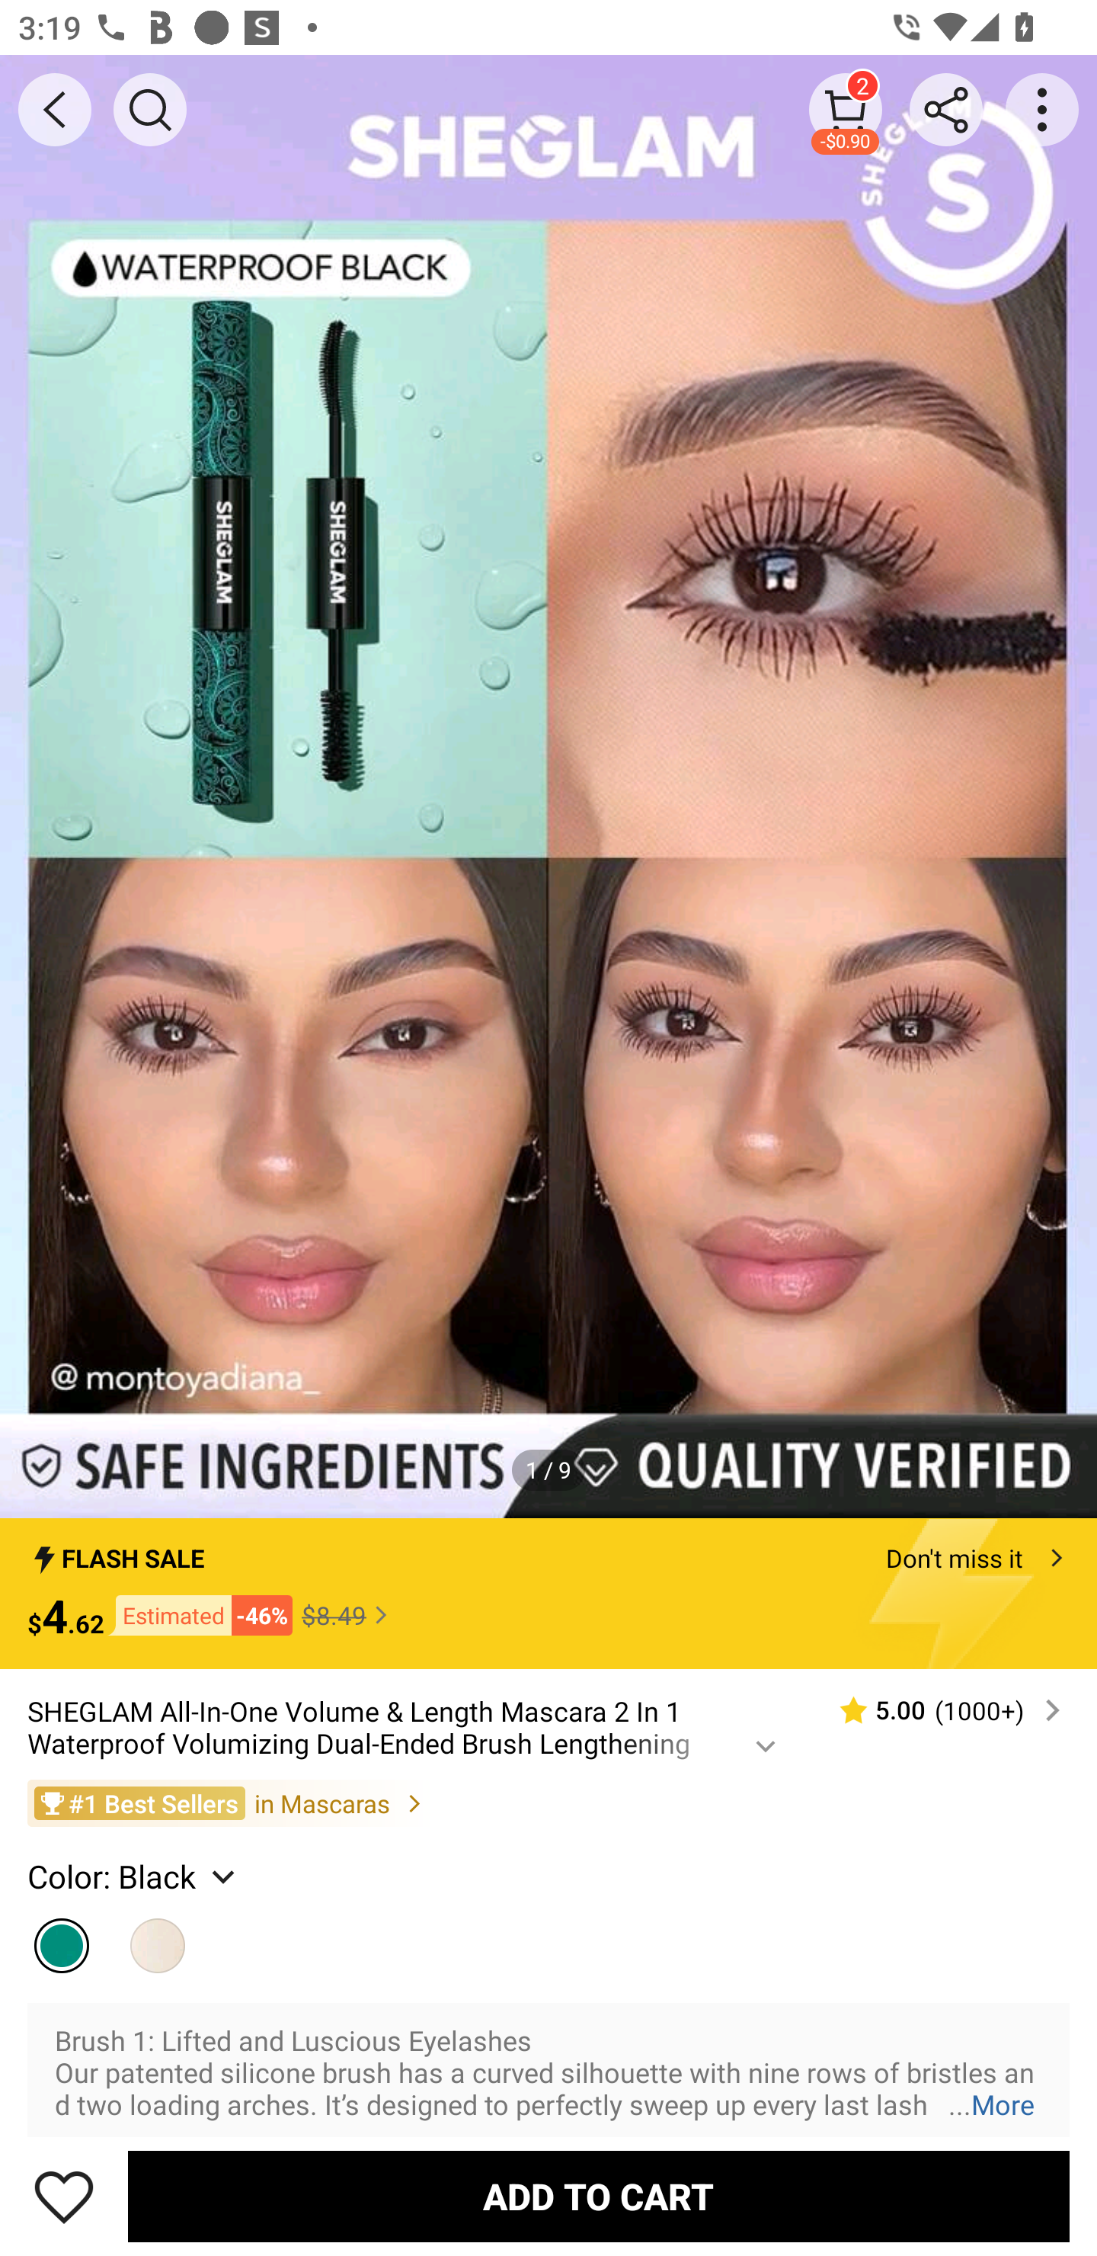 This screenshot has width=1097, height=2256. What do you see at coordinates (846, 109) in the screenshot?
I see `2 -$0.90` at bounding box center [846, 109].